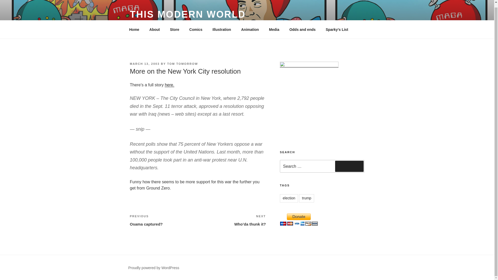 This screenshot has width=498, height=280. I want to click on Search, so click(183, 64).